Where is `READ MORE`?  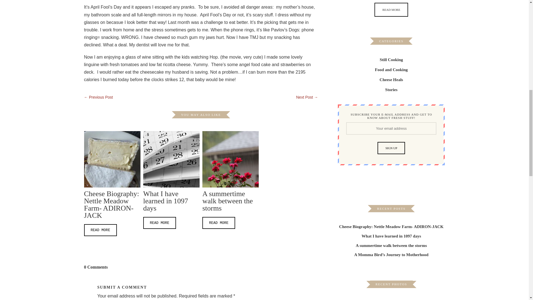 READ MORE is located at coordinates (219, 223).